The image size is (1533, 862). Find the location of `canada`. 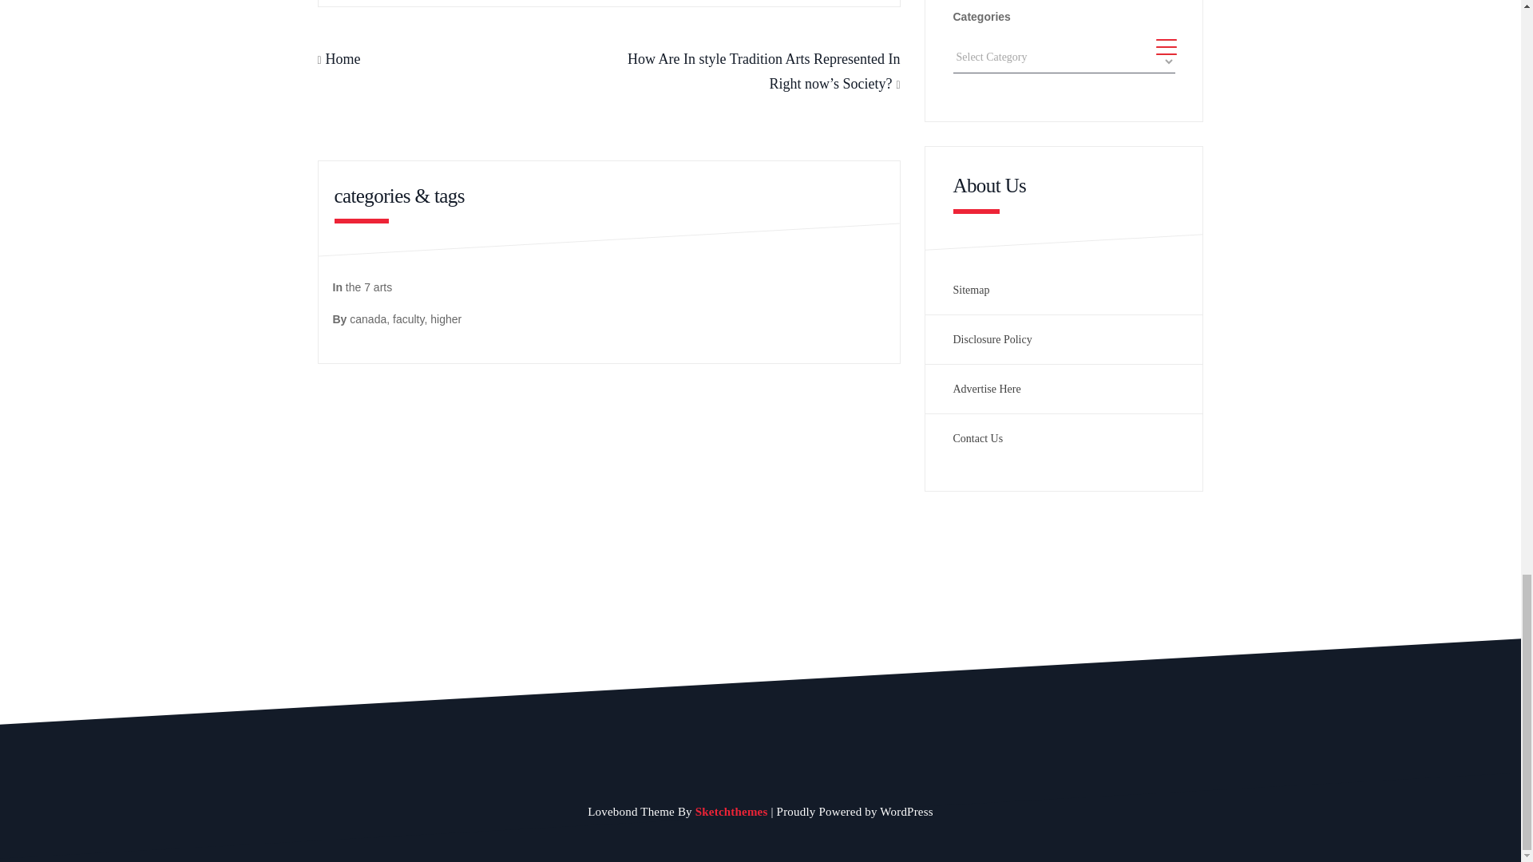

canada is located at coordinates (367, 319).